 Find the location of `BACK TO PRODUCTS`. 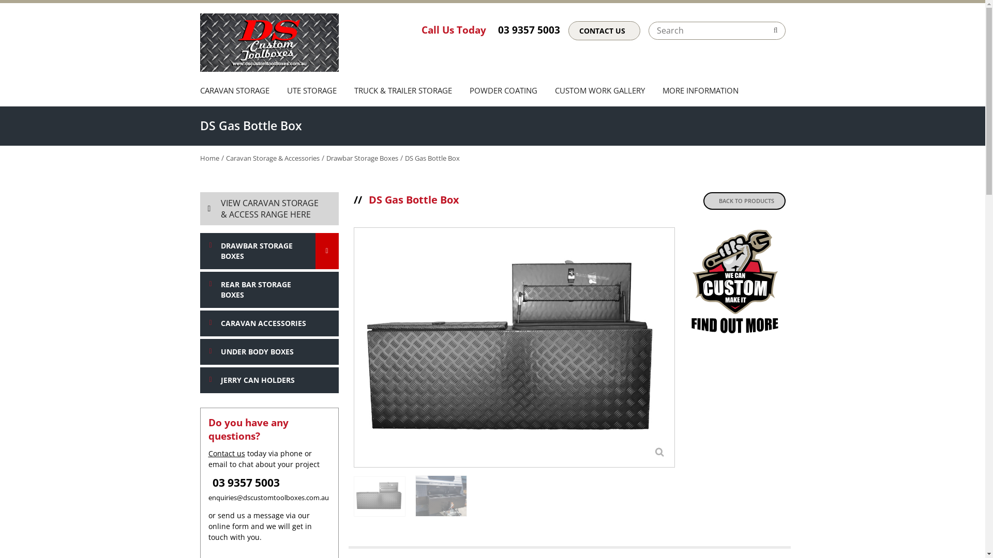

BACK TO PRODUCTS is located at coordinates (745, 201).